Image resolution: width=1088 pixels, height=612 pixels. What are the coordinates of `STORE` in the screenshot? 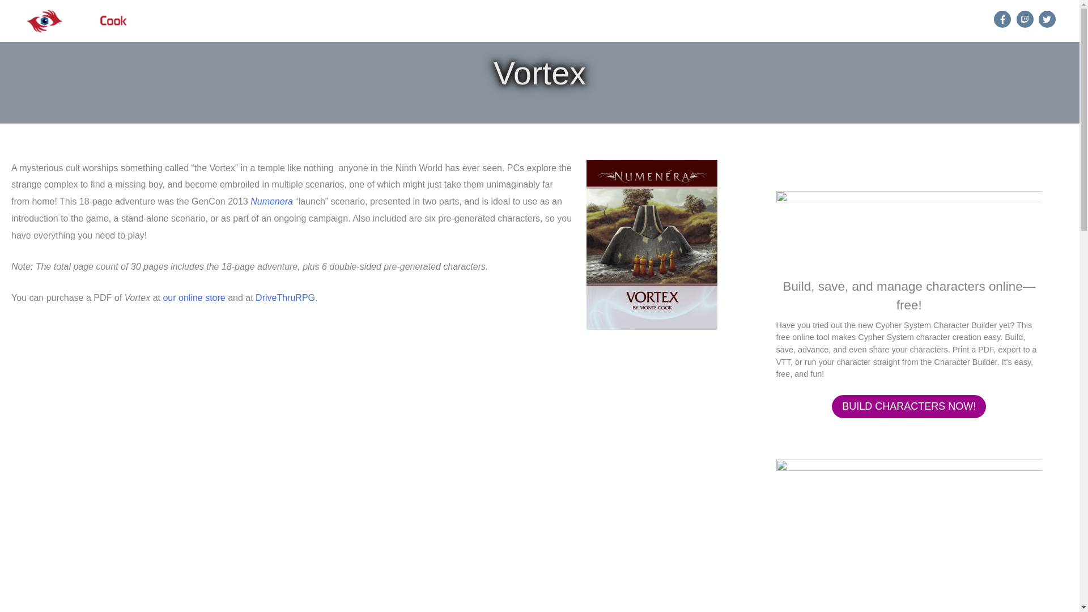 It's located at (644, 21).